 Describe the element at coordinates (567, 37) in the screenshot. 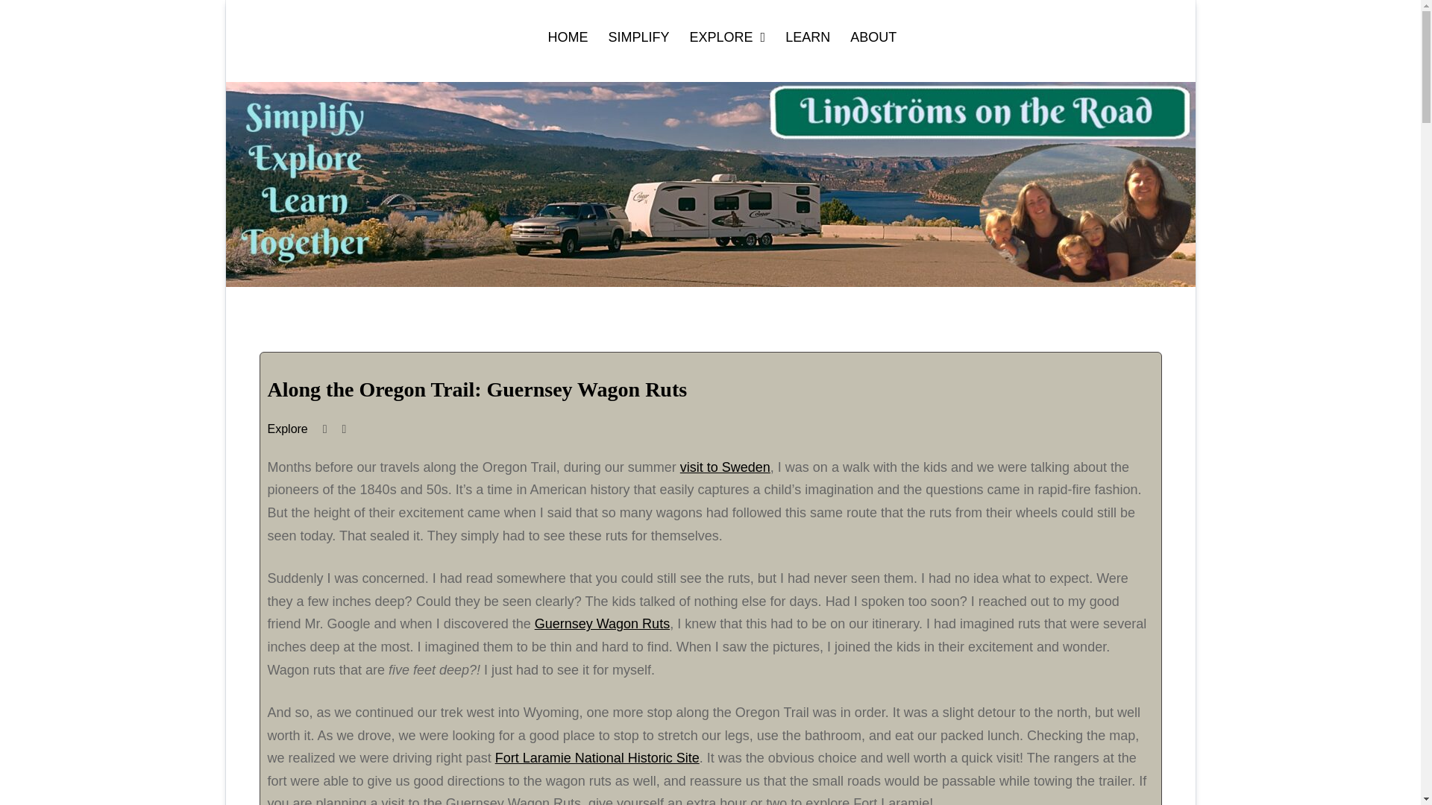

I see `HOME` at that location.